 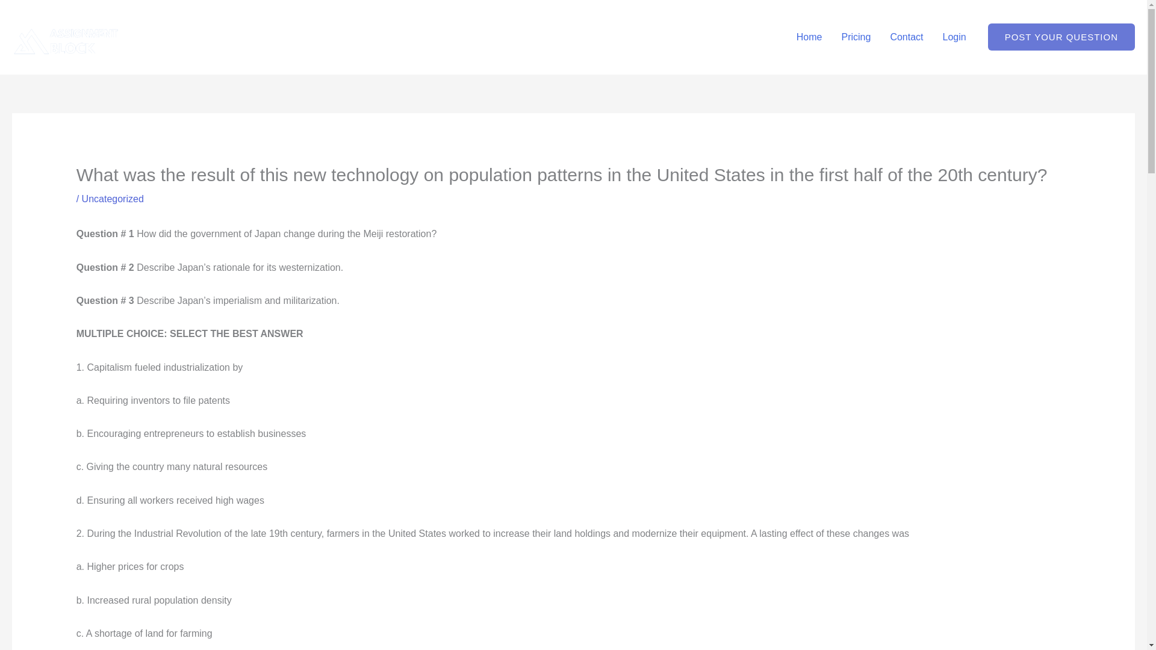 What do you see at coordinates (809, 37) in the screenshot?
I see `Home` at bounding box center [809, 37].